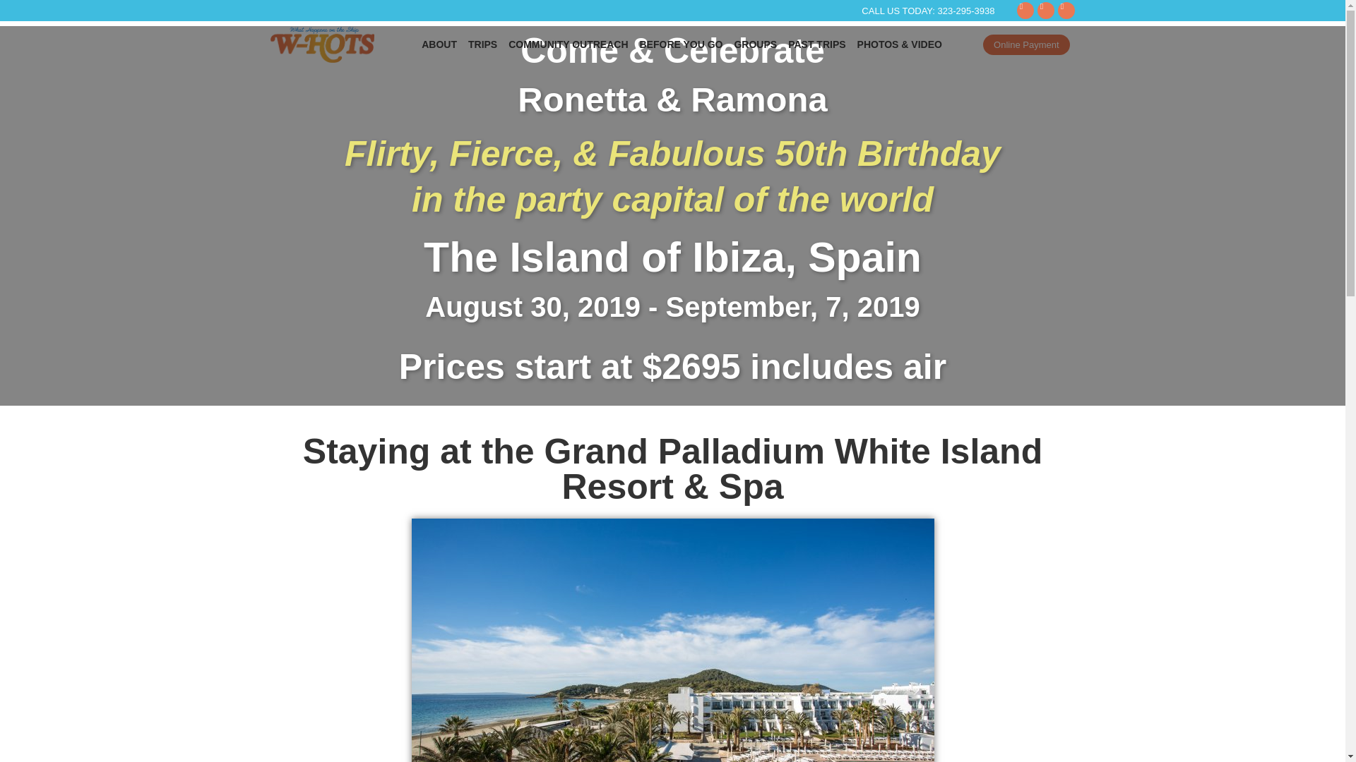 This screenshot has width=1356, height=762. I want to click on BEFORE YOU GO, so click(682, 44).